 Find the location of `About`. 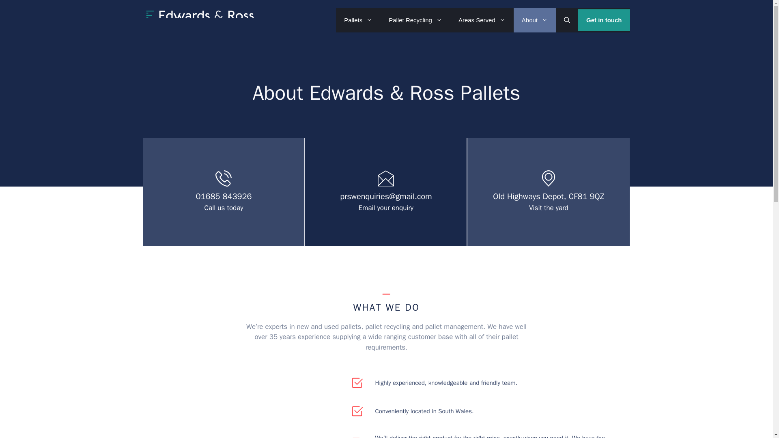

About is located at coordinates (535, 20).